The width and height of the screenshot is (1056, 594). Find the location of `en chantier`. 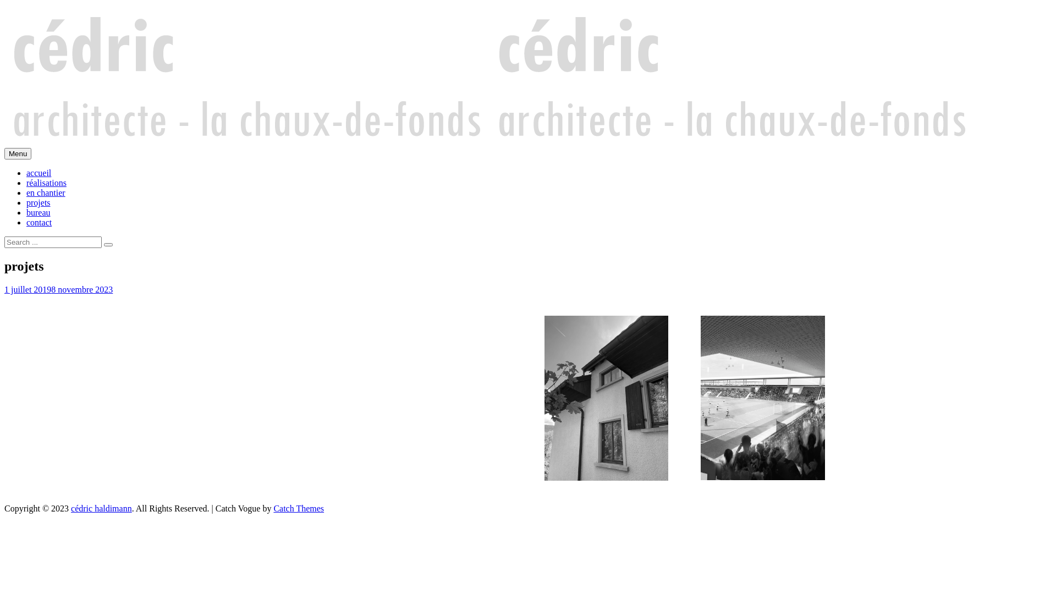

en chantier is located at coordinates (46, 193).